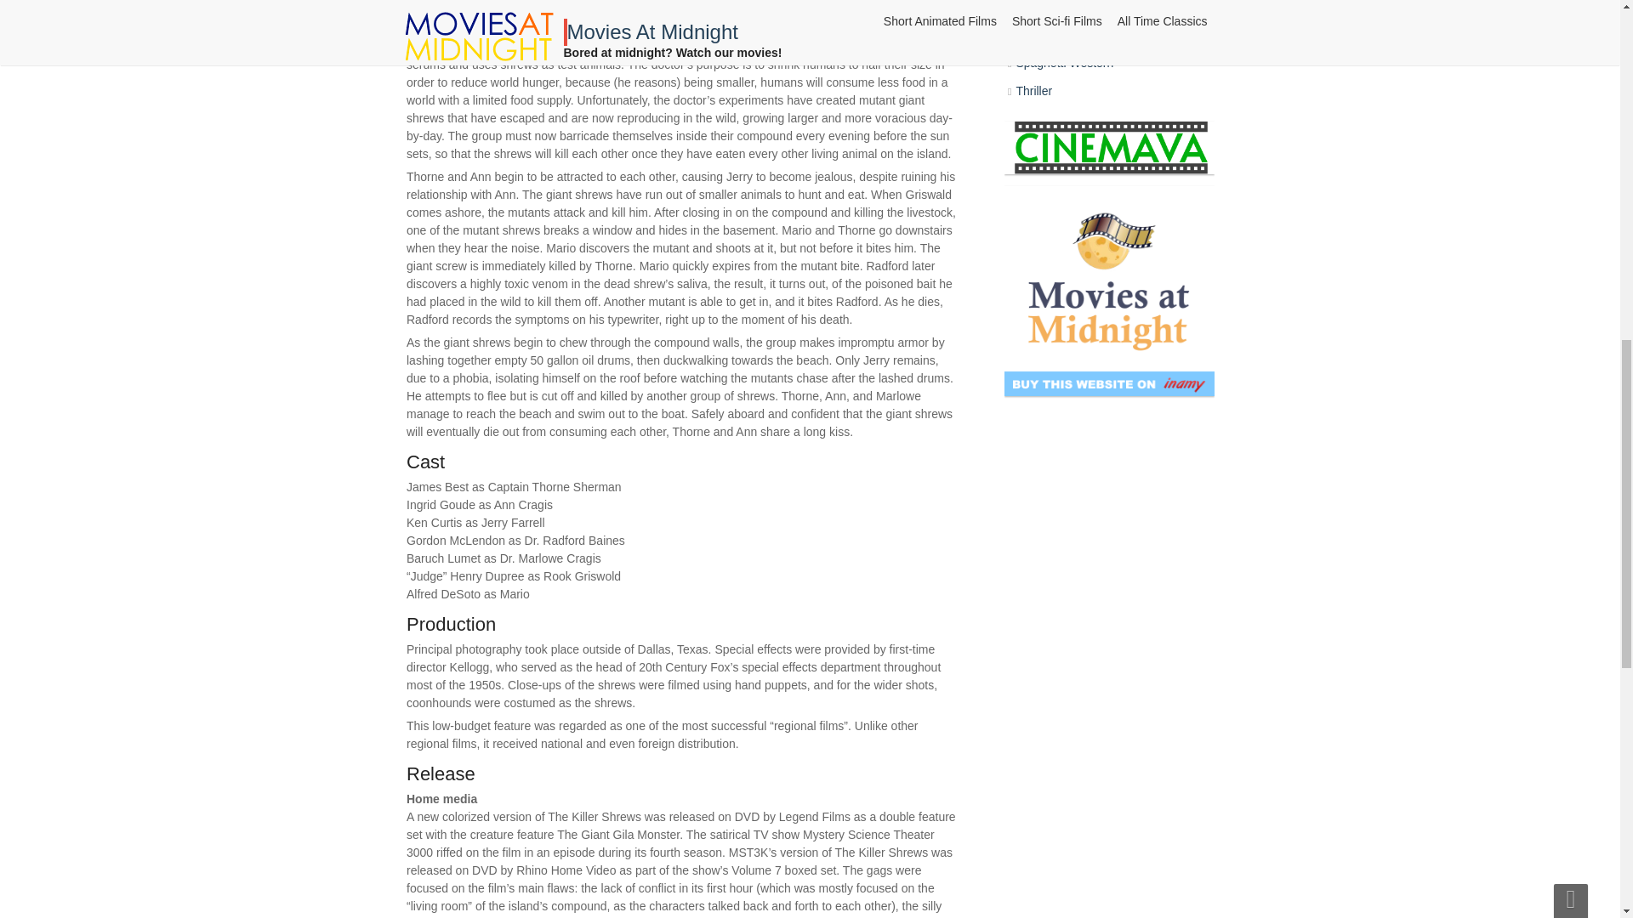 Image resolution: width=1633 pixels, height=918 pixels. What do you see at coordinates (635, 530) in the screenshot?
I see `Black and white` at bounding box center [635, 530].